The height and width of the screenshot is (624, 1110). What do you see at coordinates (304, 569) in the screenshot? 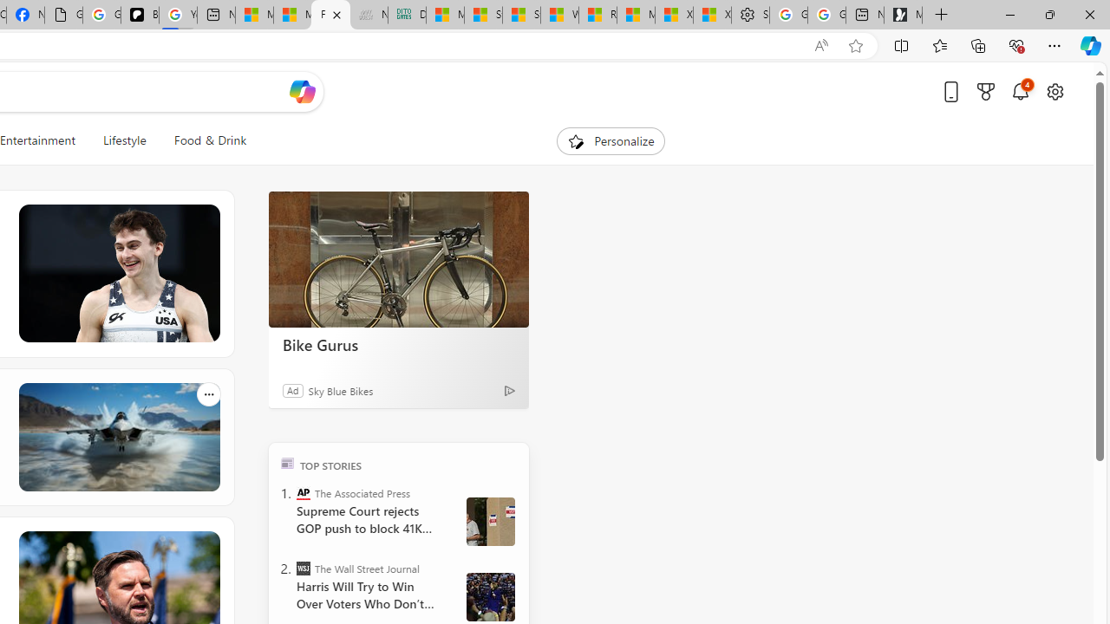
I see `The Wall Street Journal` at bounding box center [304, 569].